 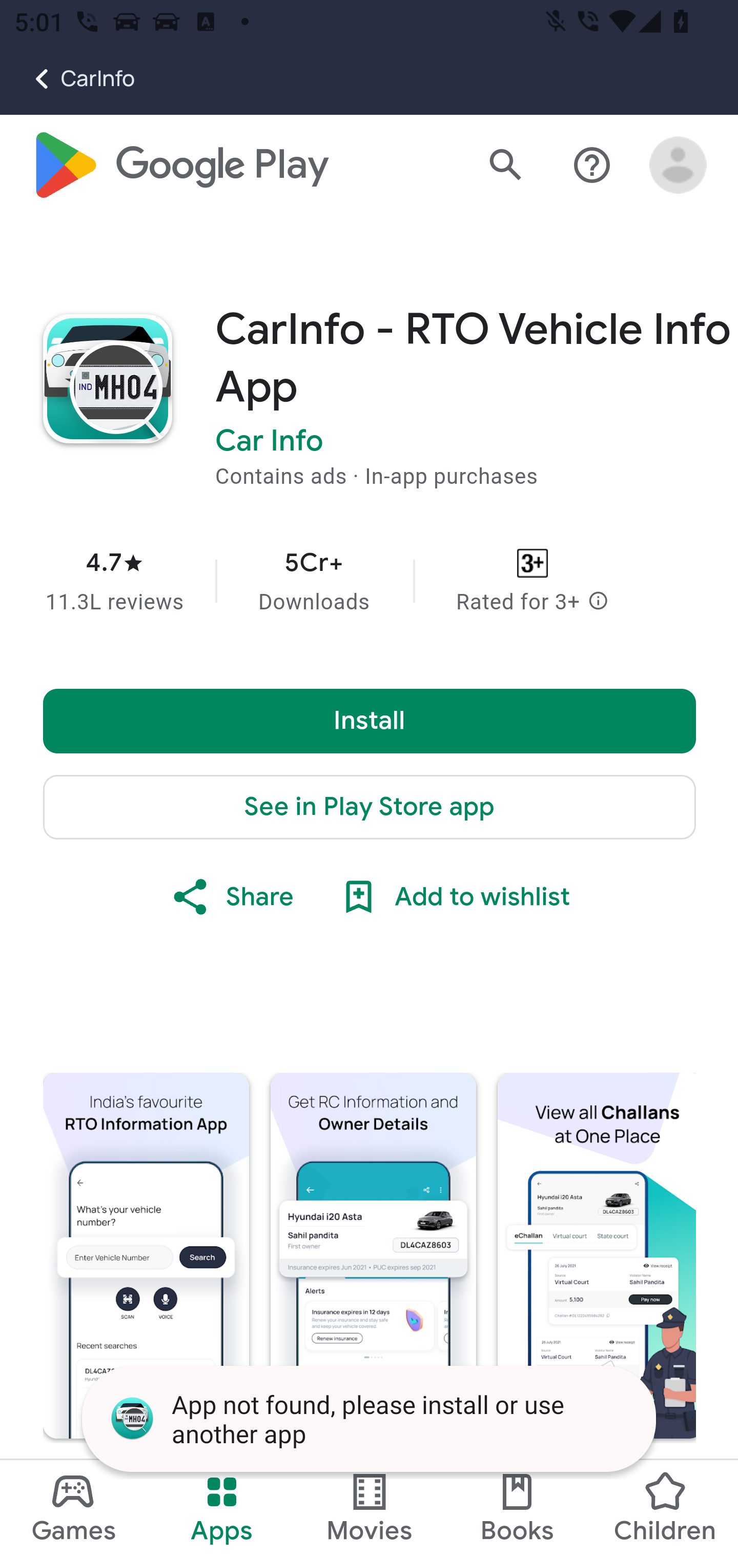 What do you see at coordinates (370, 808) in the screenshot?
I see `See in Play Store app` at bounding box center [370, 808].